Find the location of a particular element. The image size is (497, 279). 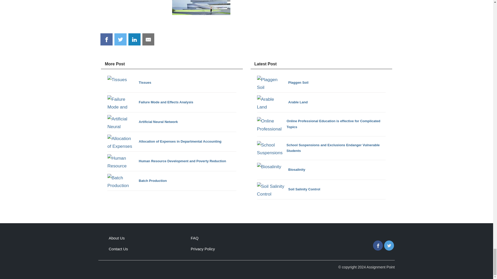

Contact Us is located at coordinates (118, 249).